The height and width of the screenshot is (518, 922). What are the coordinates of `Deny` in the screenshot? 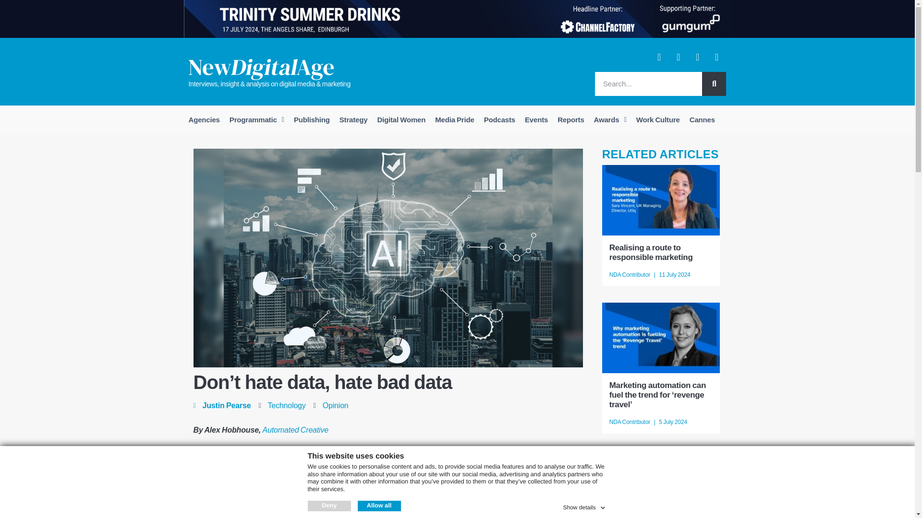 It's located at (328, 506).